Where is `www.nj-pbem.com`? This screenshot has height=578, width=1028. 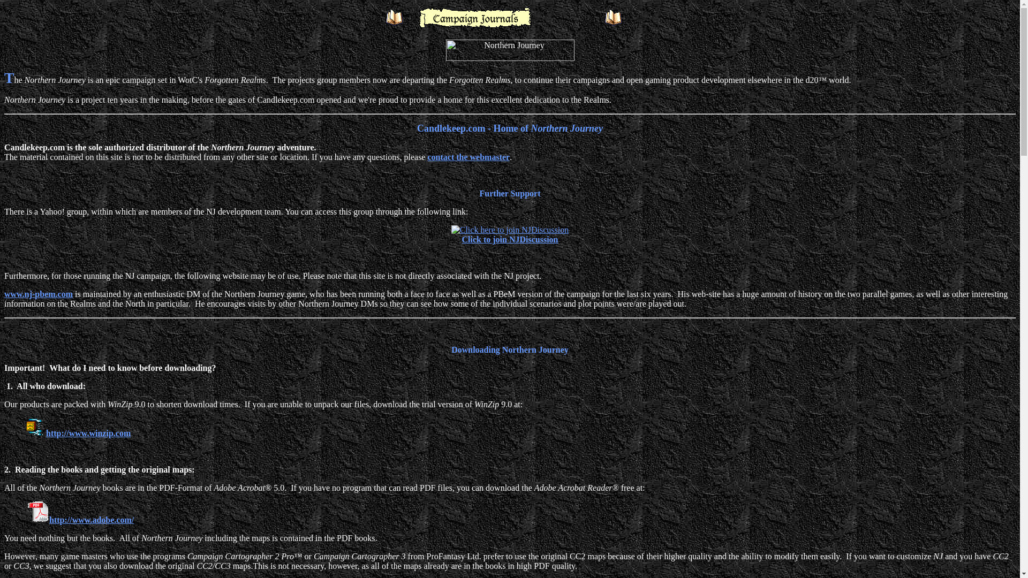
www.nj-pbem.com is located at coordinates (39, 294).